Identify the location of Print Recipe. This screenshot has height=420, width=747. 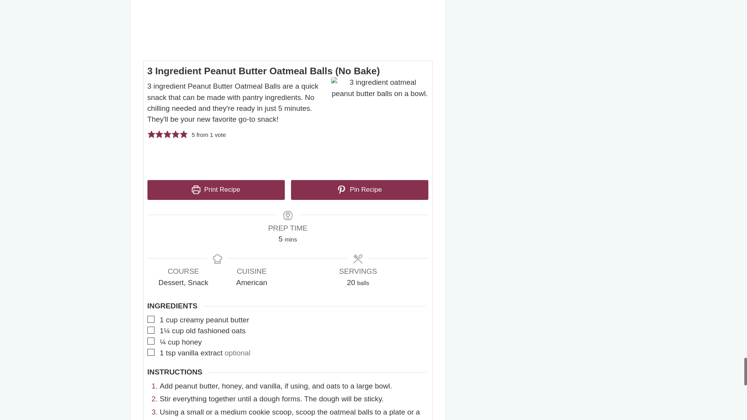
(216, 190).